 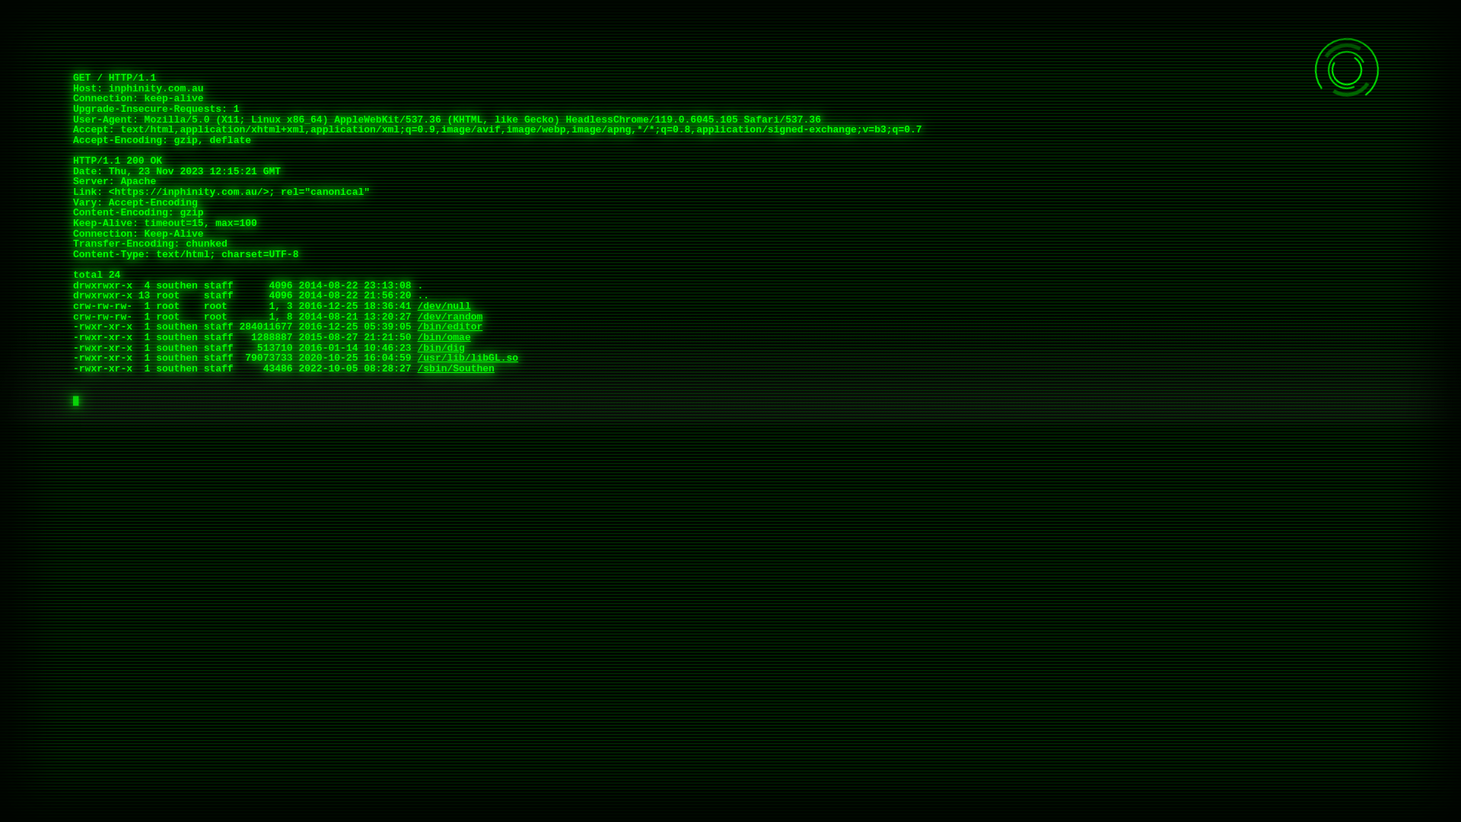 I want to click on /bin/omae, so click(x=444, y=338).